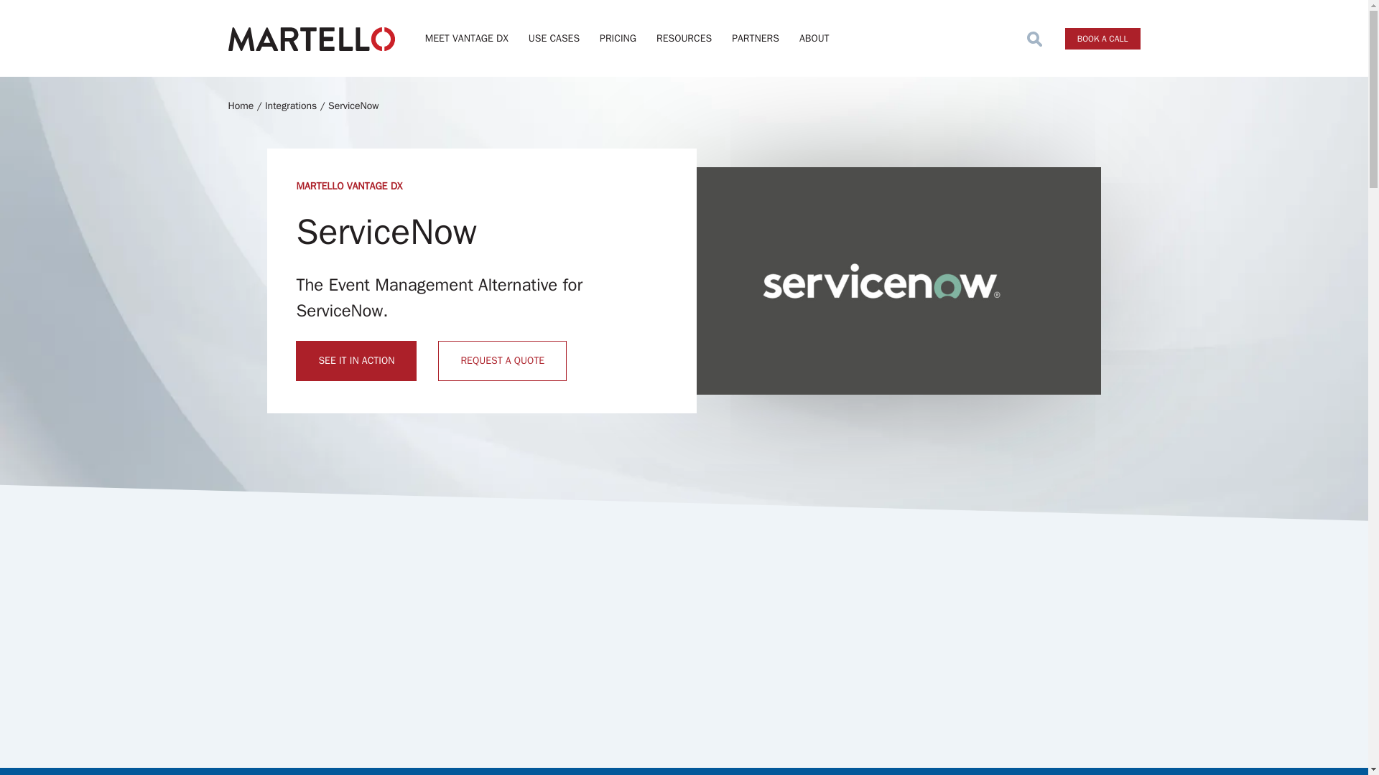 This screenshot has height=775, width=1379. What do you see at coordinates (618, 37) in the screenshot?
I see `PRICING` at bounding box center [618, 37].